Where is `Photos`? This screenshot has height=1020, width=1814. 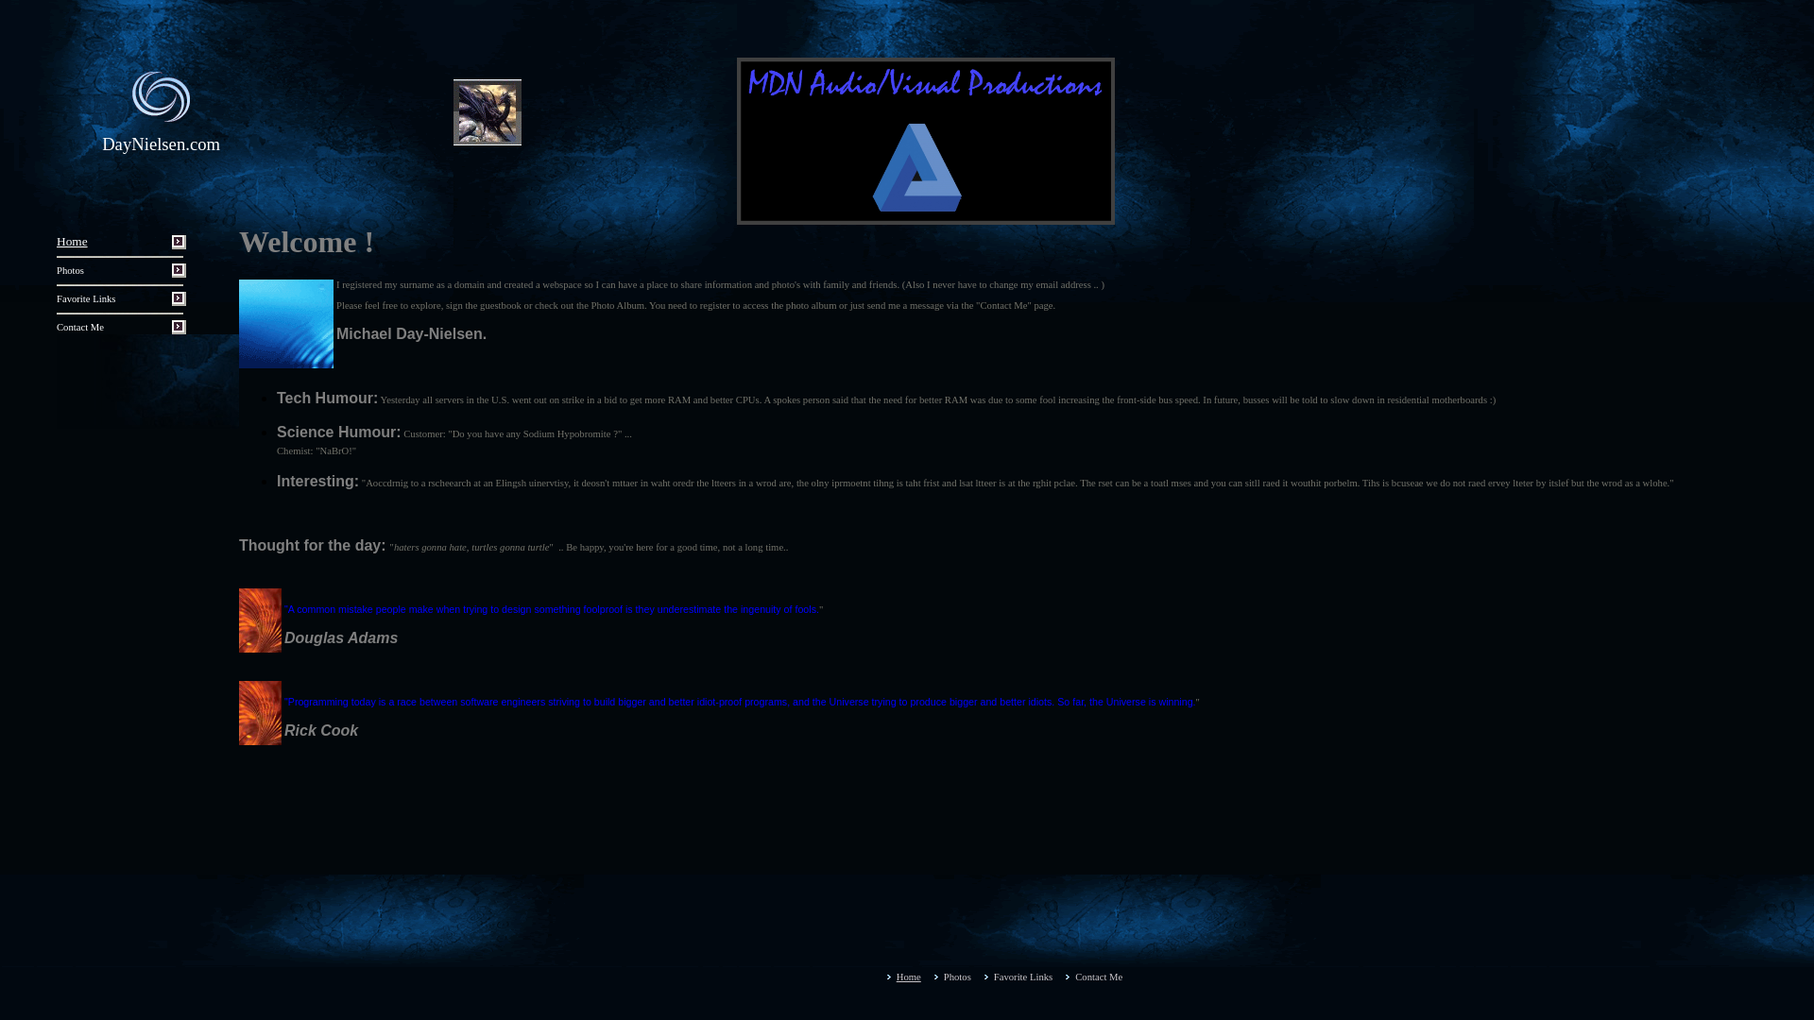 Photos is located at coordinates (956, 977).